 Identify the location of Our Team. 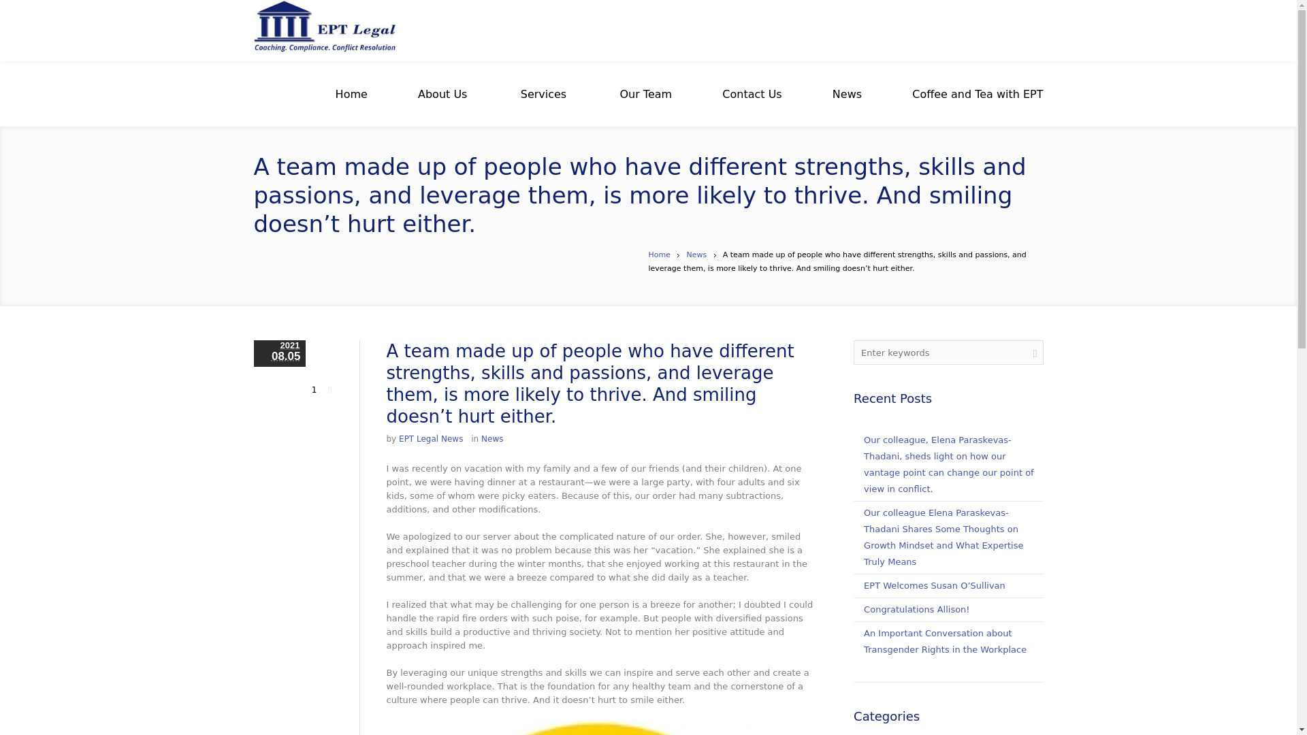
(645, 94).